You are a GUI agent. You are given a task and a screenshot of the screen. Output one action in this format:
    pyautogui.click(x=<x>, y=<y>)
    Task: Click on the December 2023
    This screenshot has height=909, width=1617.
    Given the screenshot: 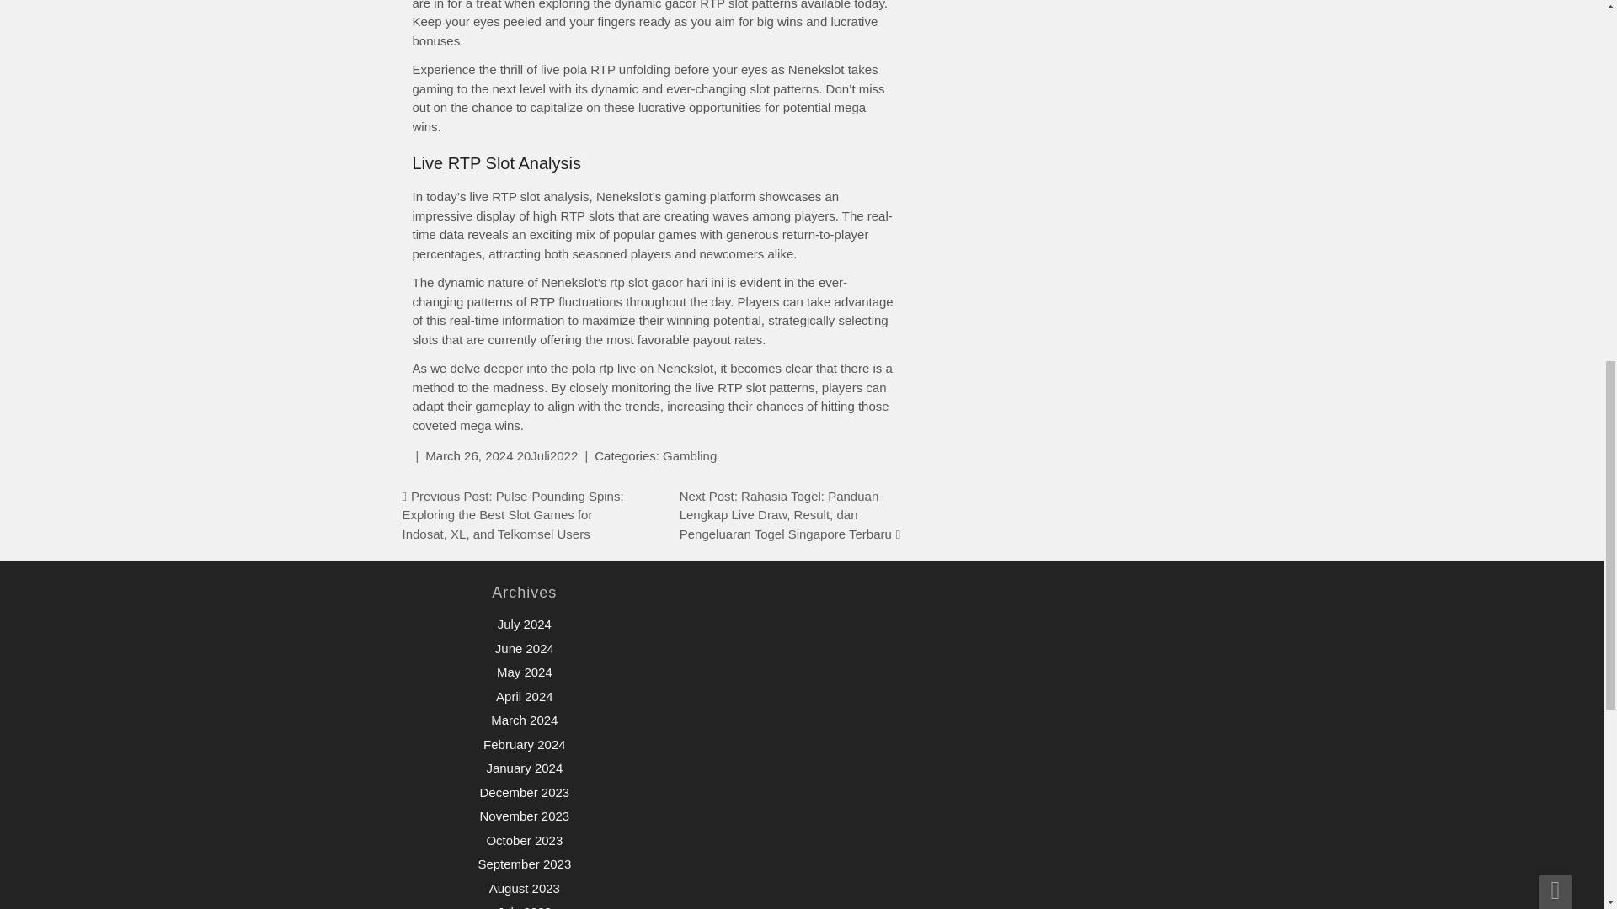 What is the action you would take?
    pyautogui.click(x=524, y=793)
    